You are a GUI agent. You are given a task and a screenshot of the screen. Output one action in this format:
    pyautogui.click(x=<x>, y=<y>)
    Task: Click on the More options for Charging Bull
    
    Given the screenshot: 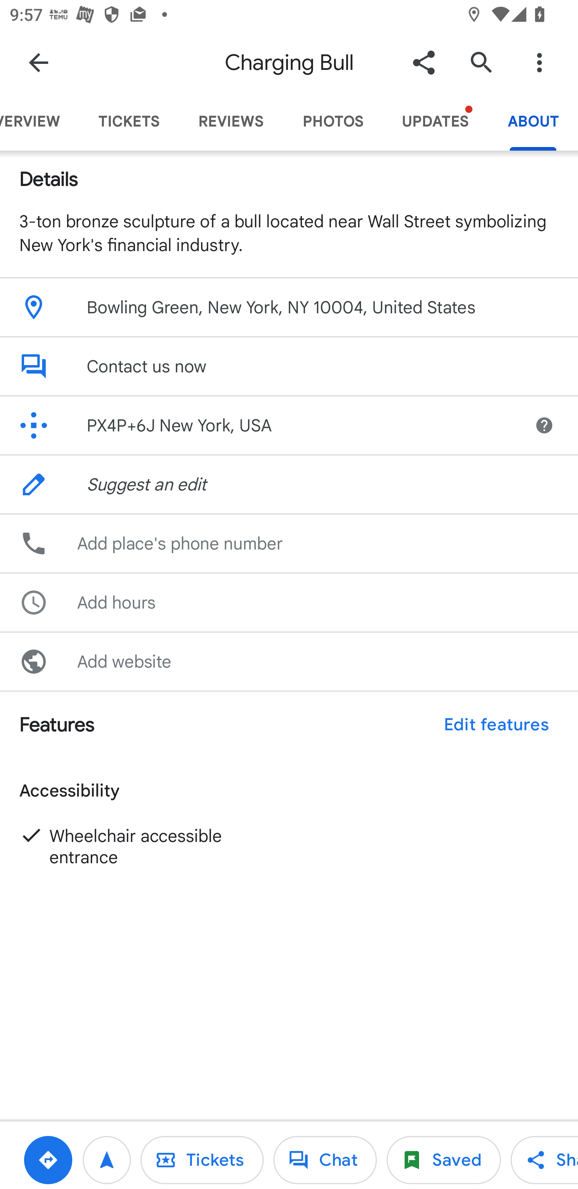 What is the action you would take?
    pyautogui.click(x=539, y=62)
    